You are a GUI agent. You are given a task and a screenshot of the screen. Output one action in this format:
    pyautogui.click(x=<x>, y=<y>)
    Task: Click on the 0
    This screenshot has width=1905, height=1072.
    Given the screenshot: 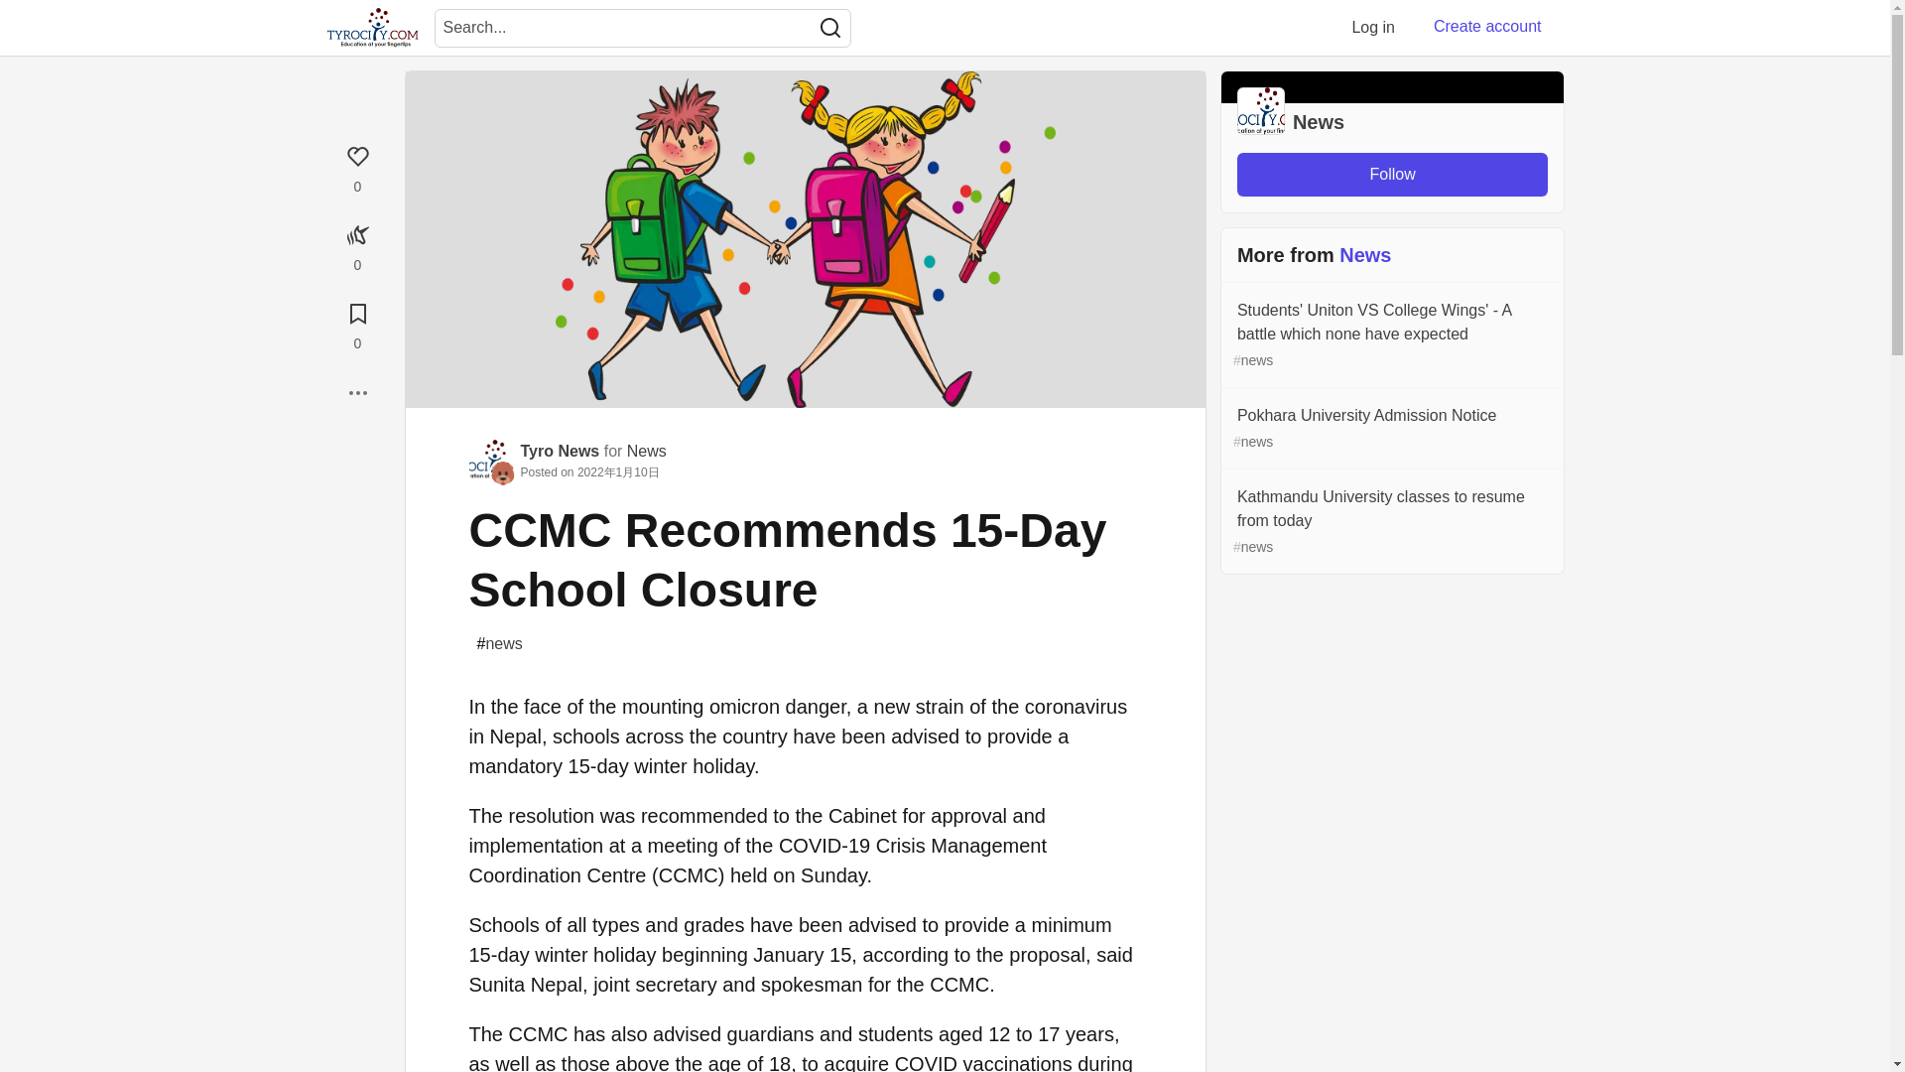 What is the action you would take?
    pyautogui.click(x=357, y=324)
    